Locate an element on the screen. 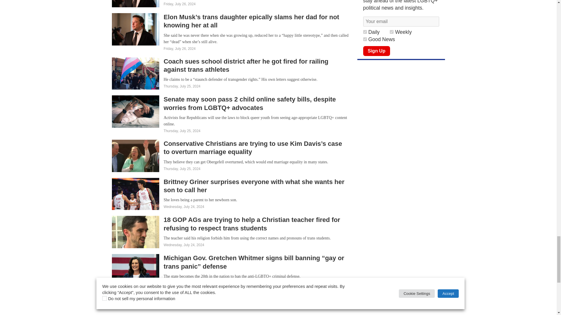  1920883 is located at coordinates (365, 39).